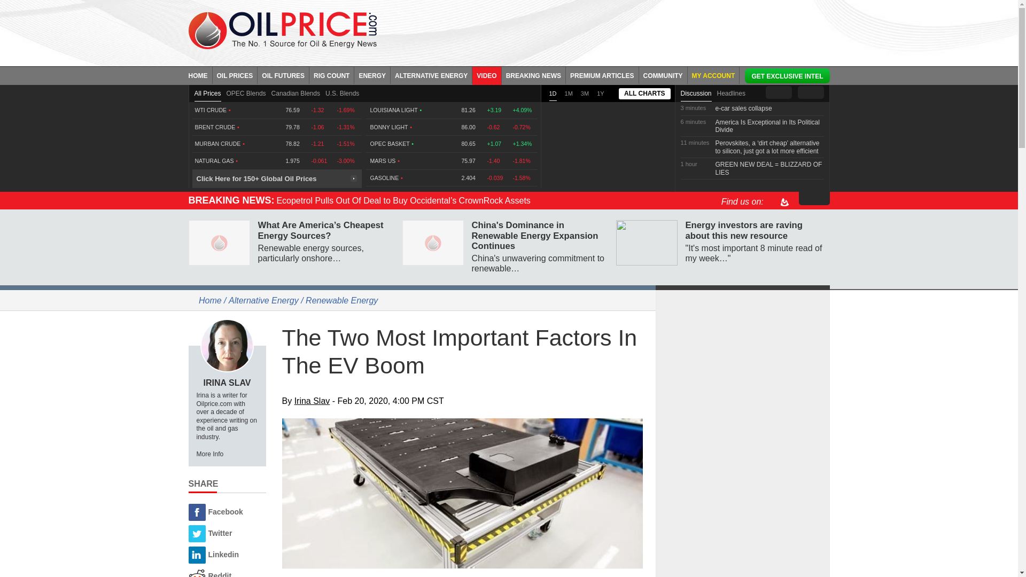 The width and height of the screenshot is (1026, 577). What do you see at coordinates (533, 75) in the screenshot?
I see `BREAKING NEWS` at bounding box center [533, 75].